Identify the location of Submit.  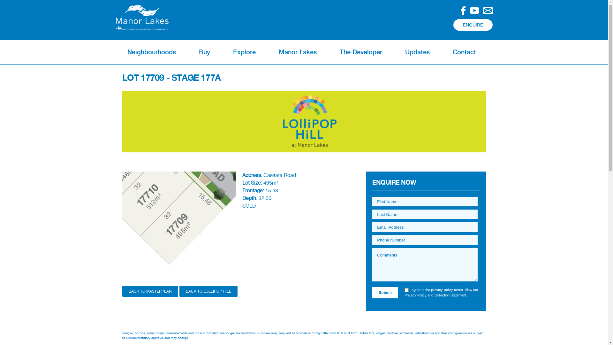
(385, 293).